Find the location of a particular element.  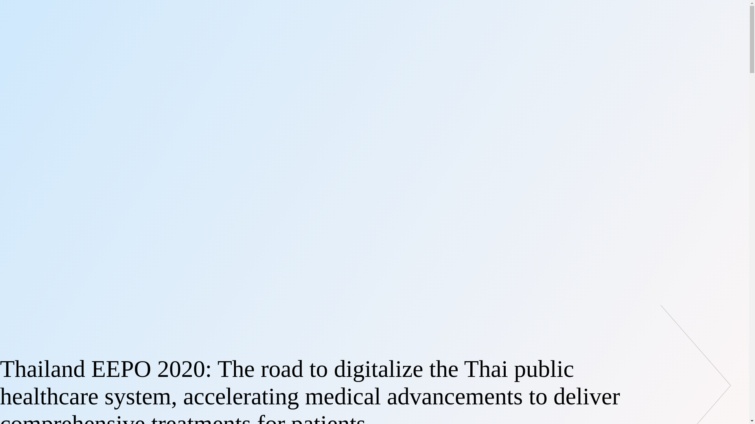

Media is located at coordinates (11, 248).